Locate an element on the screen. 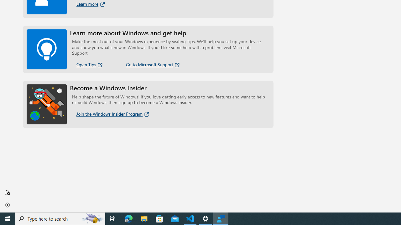 The height and width of the screenshot is (225, 401). Visual Studio Code - 1 running window is located at coordinates (190, 219).